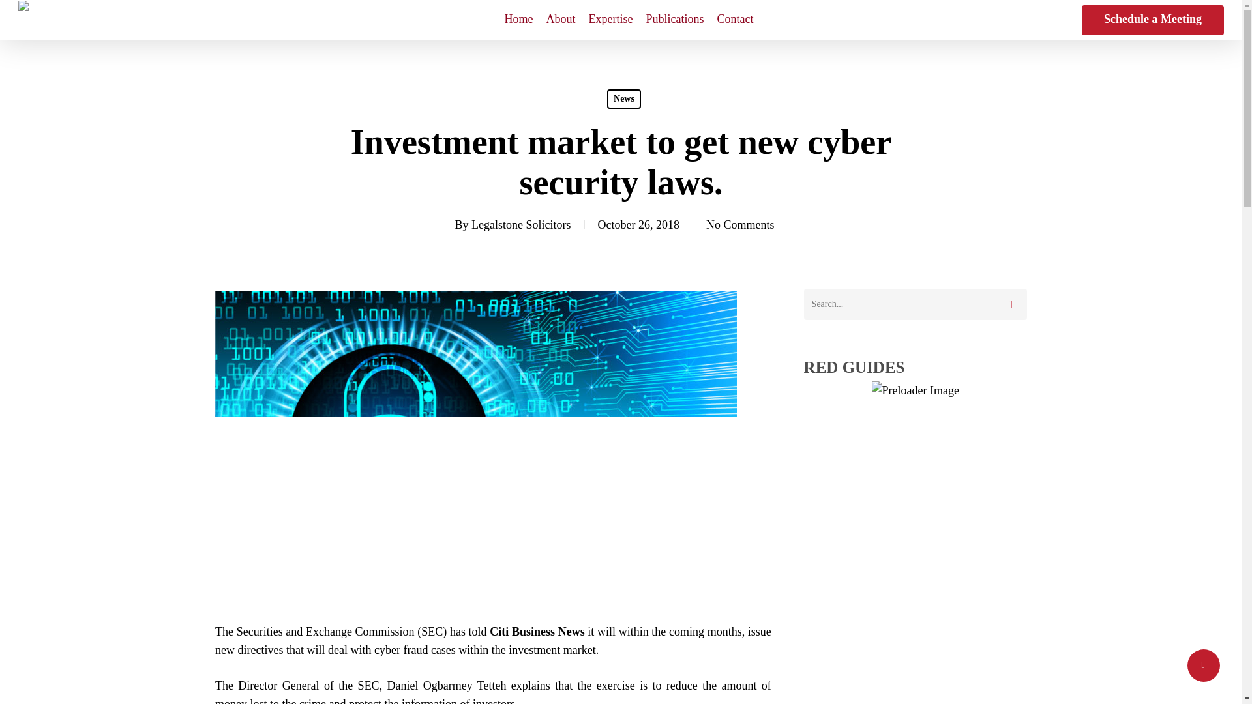  Describe the element at coordinates (521, 224) in the screenshot. I see `Legalstone Solicitors` at that location.